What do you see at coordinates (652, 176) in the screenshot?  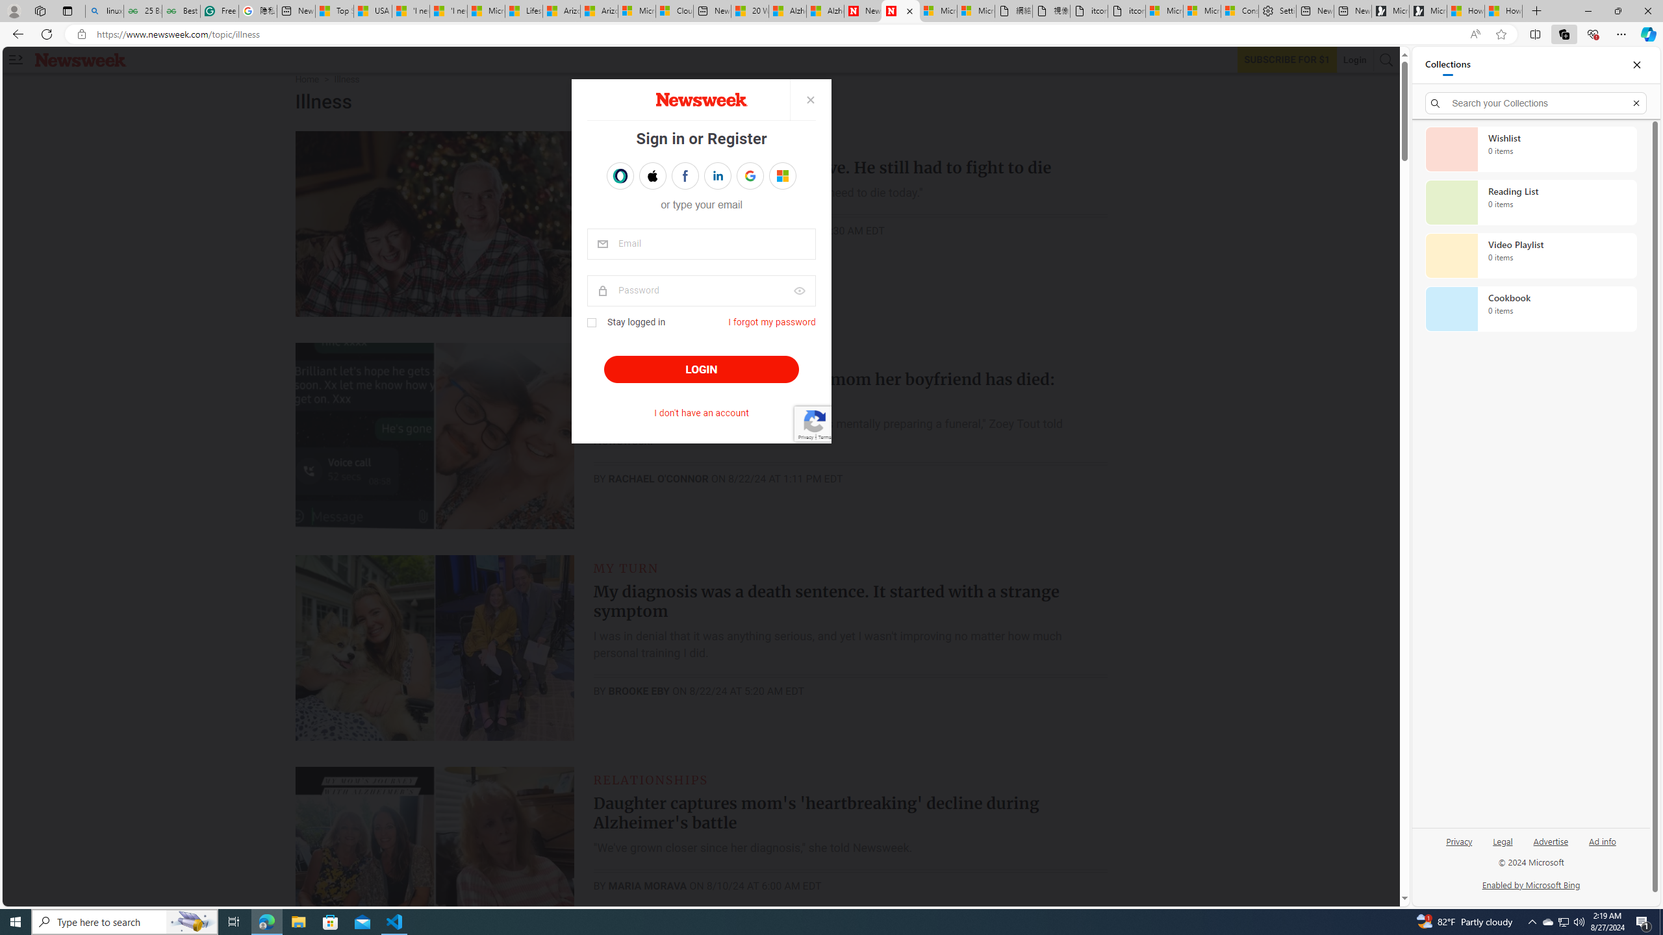 I see `Sign in with APPLE` at bounding box center [652, 176].